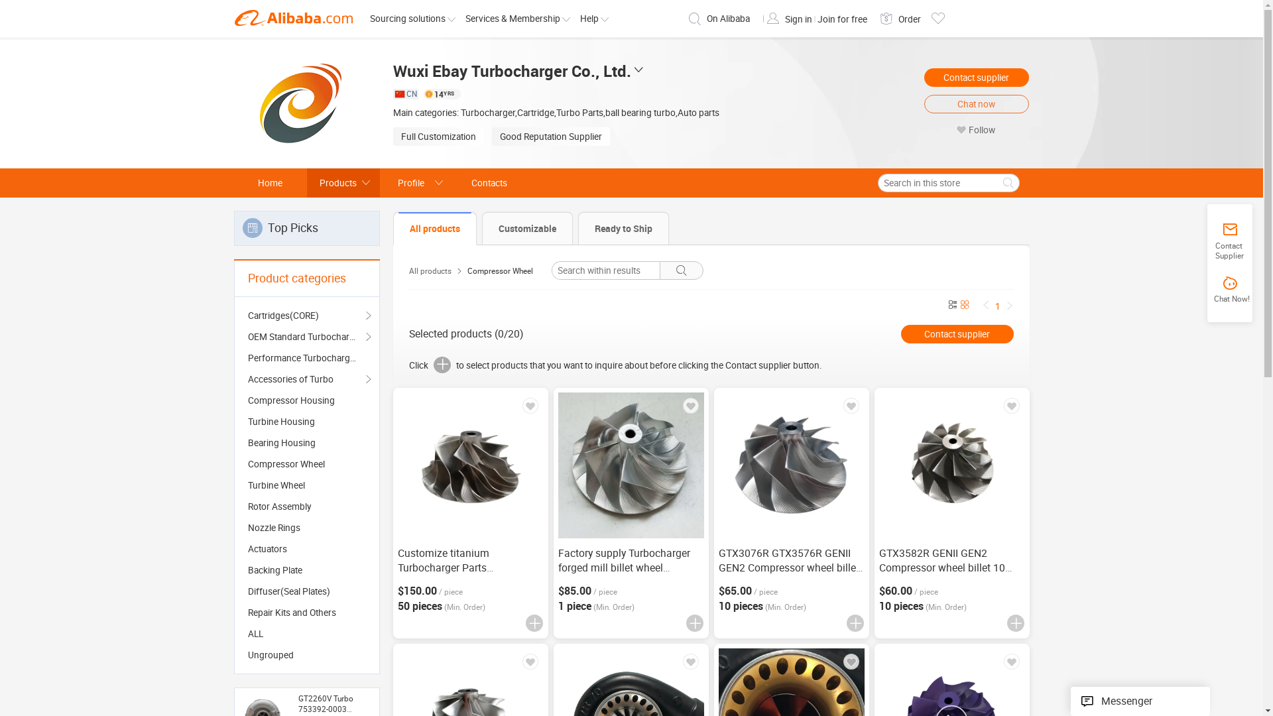 The image size is (1273, 716). Describe the element at coordinates (307, 613) in the screenshot. I see `Repair Kits and Others` at that location.